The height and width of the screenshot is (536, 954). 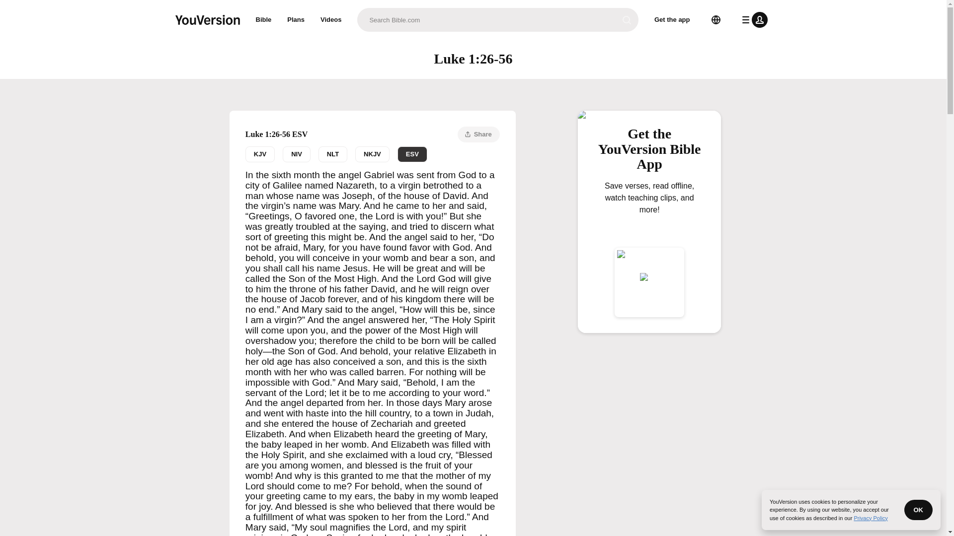 What do you see at coordinates (296, 154) in the screenshot?
I see `NIV` at bounding box center [296, 154].